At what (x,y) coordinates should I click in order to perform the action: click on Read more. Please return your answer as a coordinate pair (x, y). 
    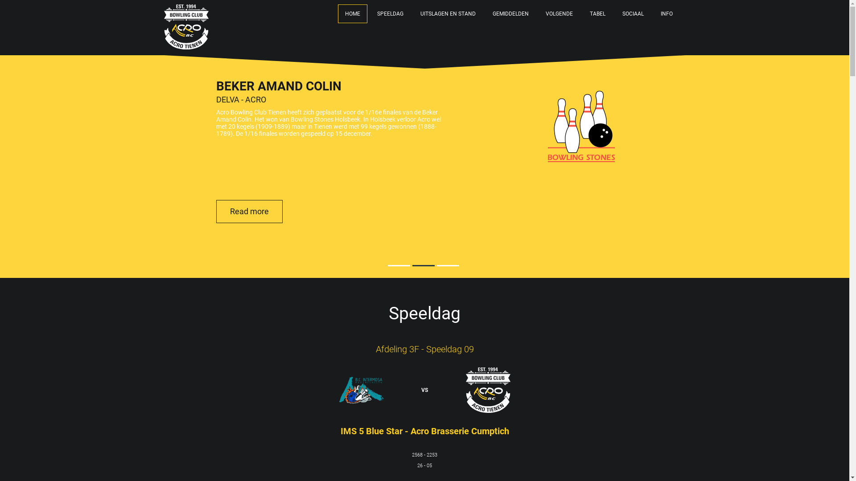
    Looking at the image, I should click on (249, 212).